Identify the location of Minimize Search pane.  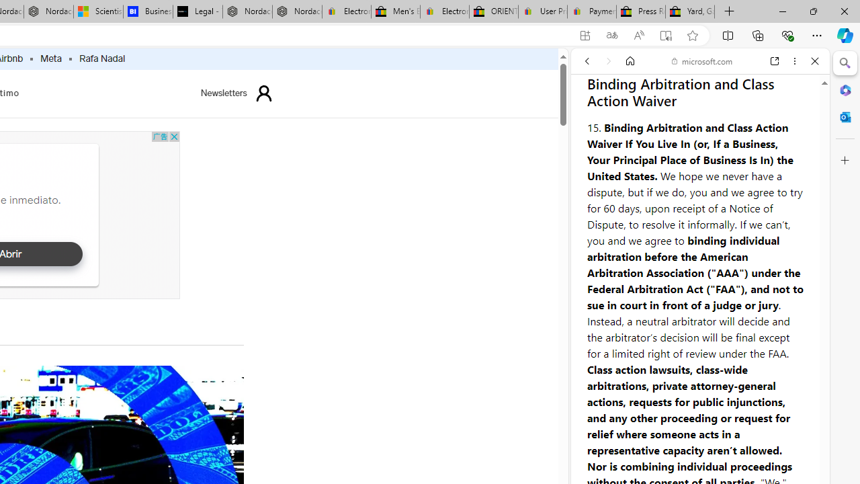
(845, 63).